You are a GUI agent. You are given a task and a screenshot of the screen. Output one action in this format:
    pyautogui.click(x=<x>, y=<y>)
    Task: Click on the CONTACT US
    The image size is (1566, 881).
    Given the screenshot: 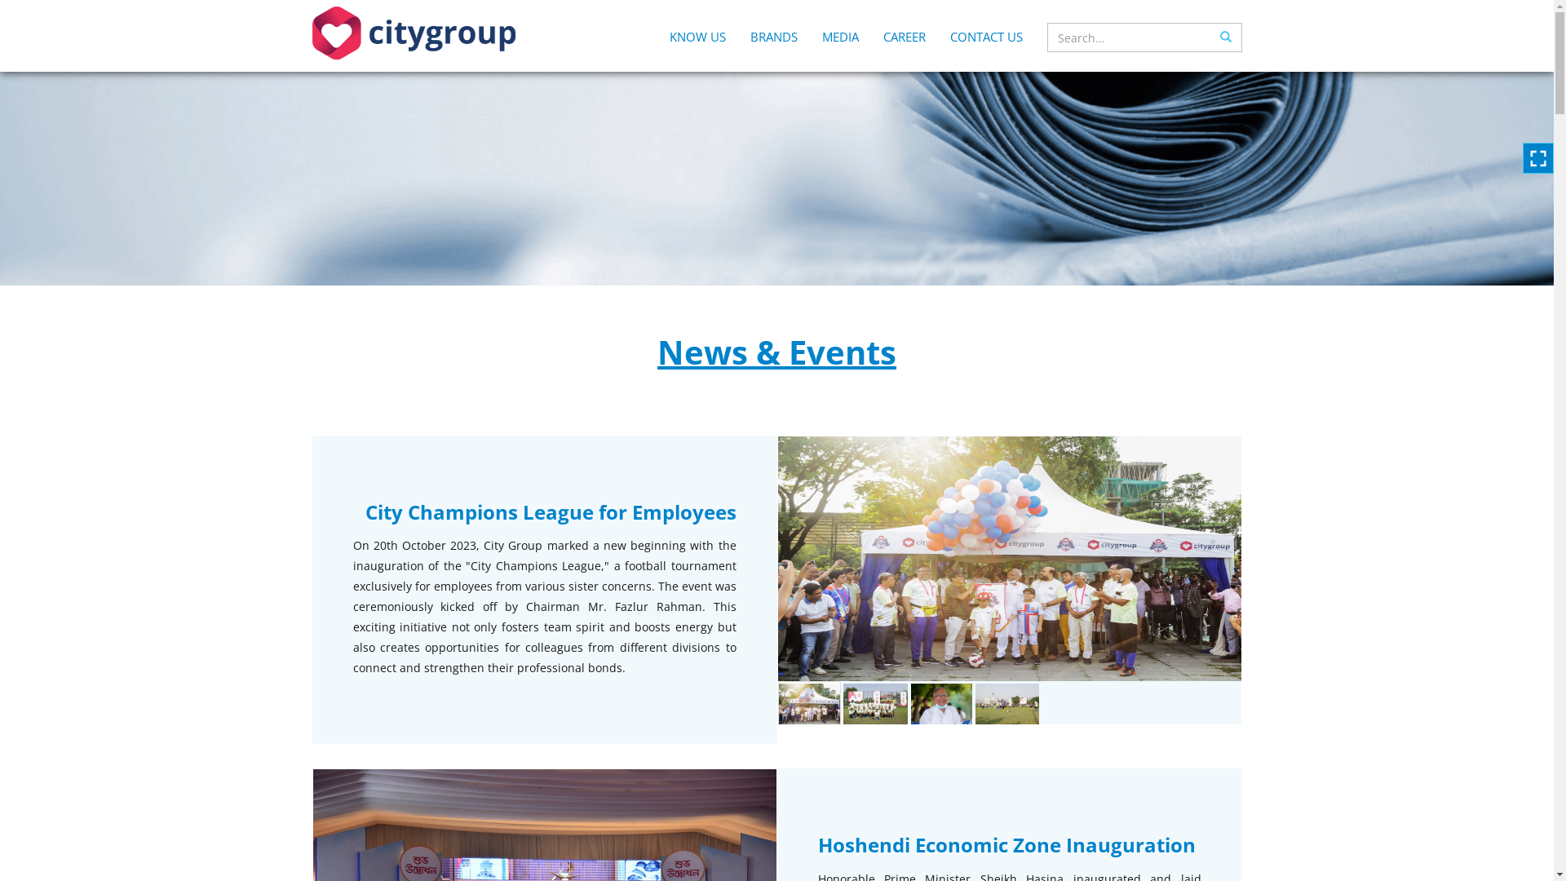 What is the action you would take?
    pyautogui.click(x=987, y=46)
    